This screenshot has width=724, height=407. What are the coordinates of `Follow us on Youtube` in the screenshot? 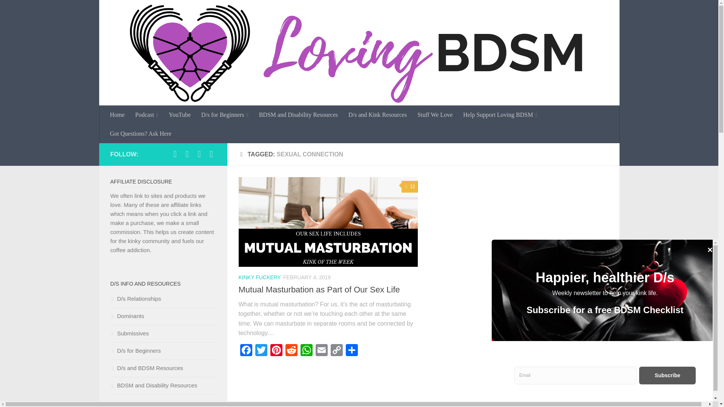 It's located at (199, 154).